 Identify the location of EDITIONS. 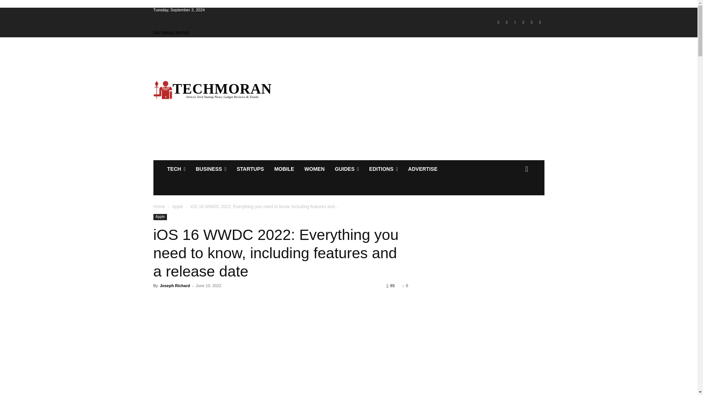
(383, 169).